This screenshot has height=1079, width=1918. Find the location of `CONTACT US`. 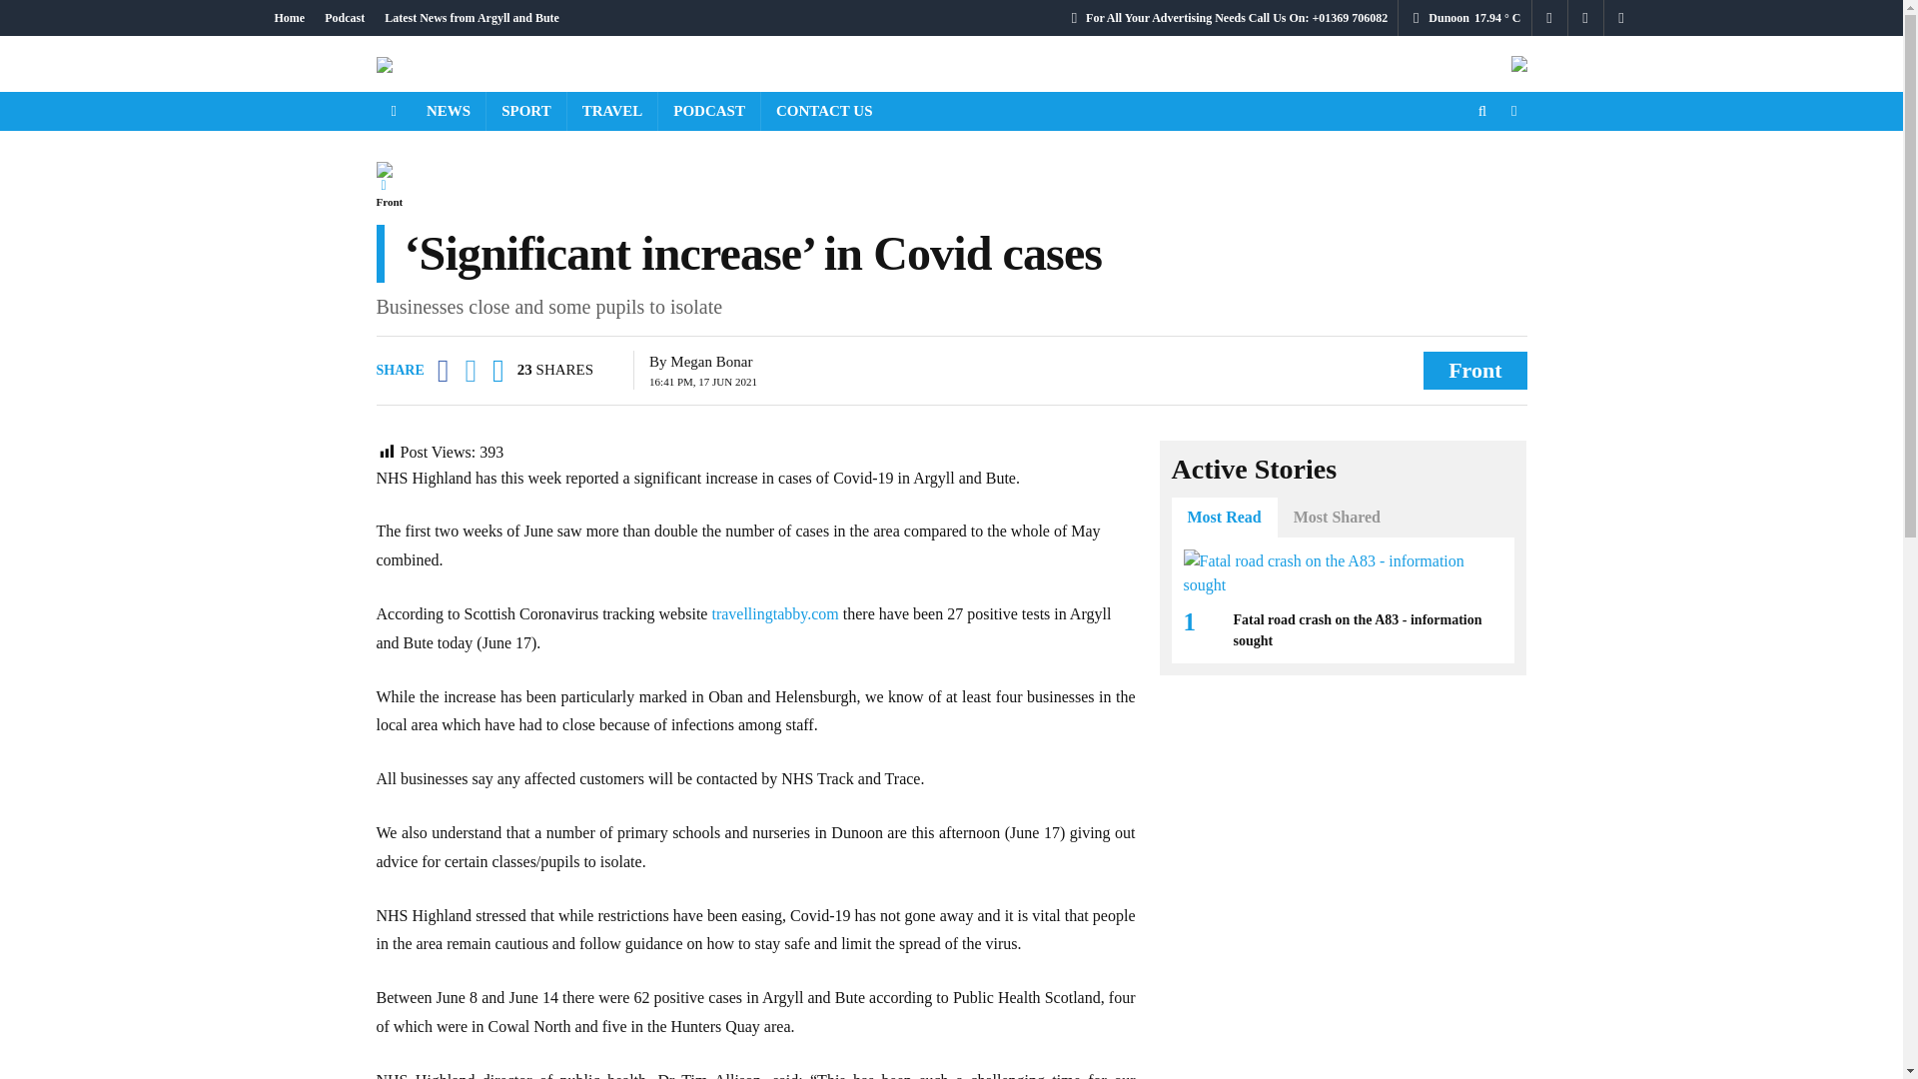

CONTACT US is located at coordinates (824, 110).